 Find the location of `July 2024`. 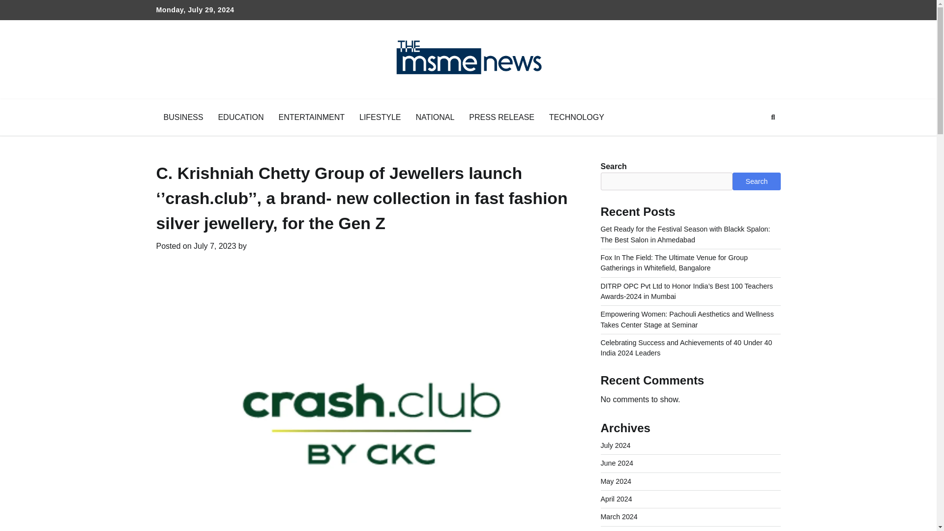

July 2024 is located at coordinates (616, 445).